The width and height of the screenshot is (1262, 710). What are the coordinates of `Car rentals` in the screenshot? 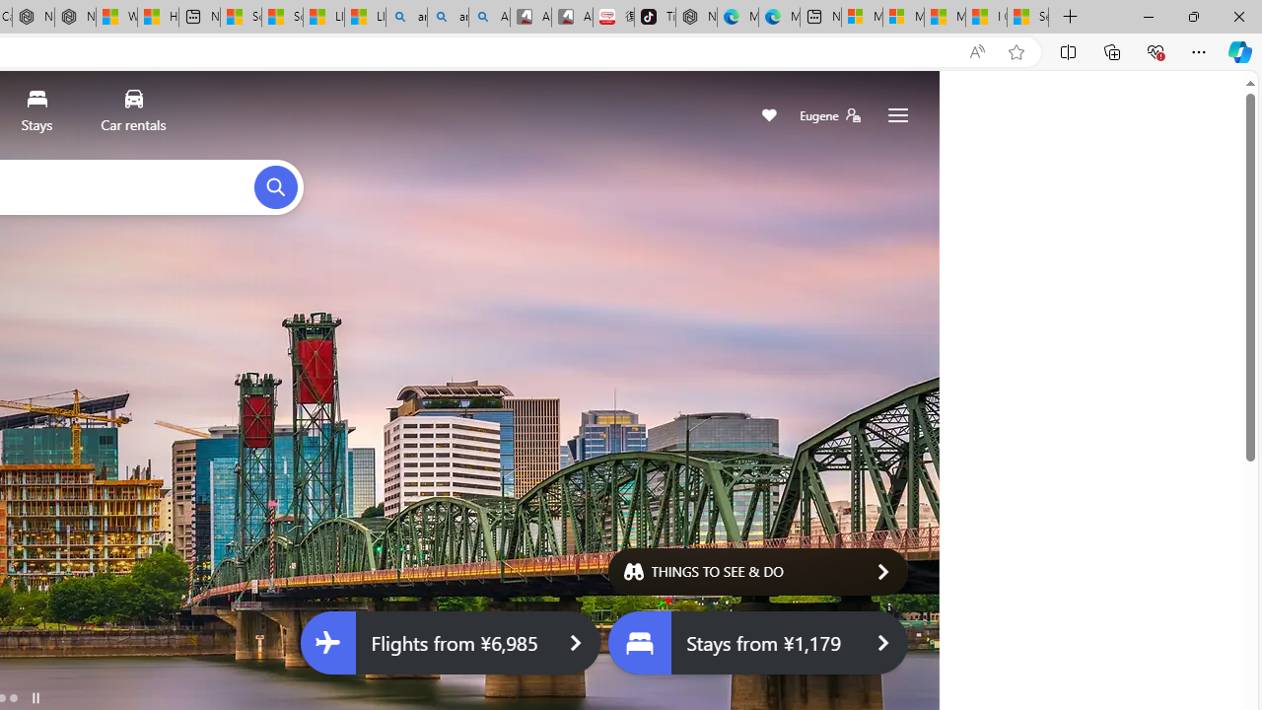 It's located at (132, 114).